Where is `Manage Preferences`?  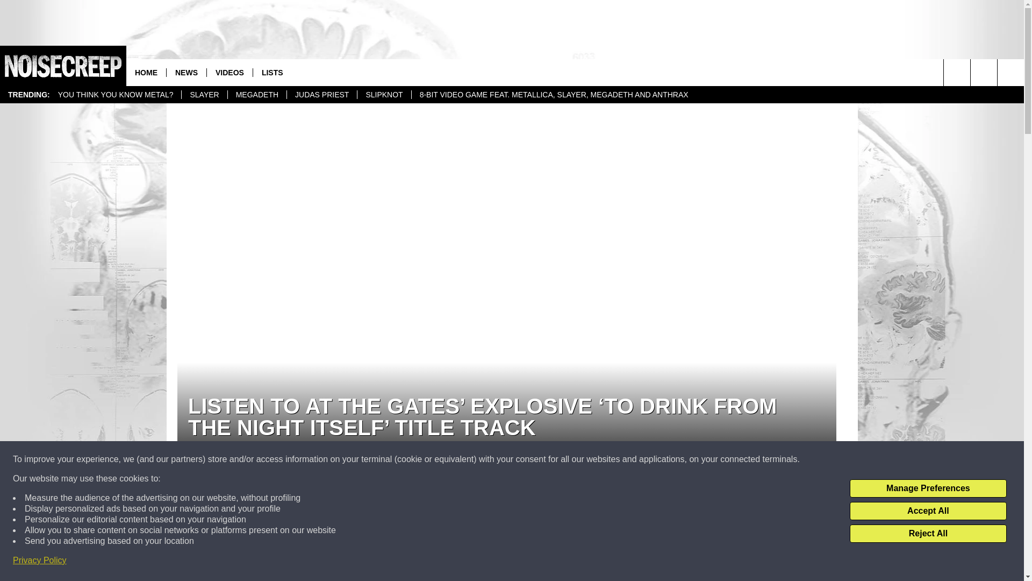 Manage Preferences is located at coordinates (928, 488).